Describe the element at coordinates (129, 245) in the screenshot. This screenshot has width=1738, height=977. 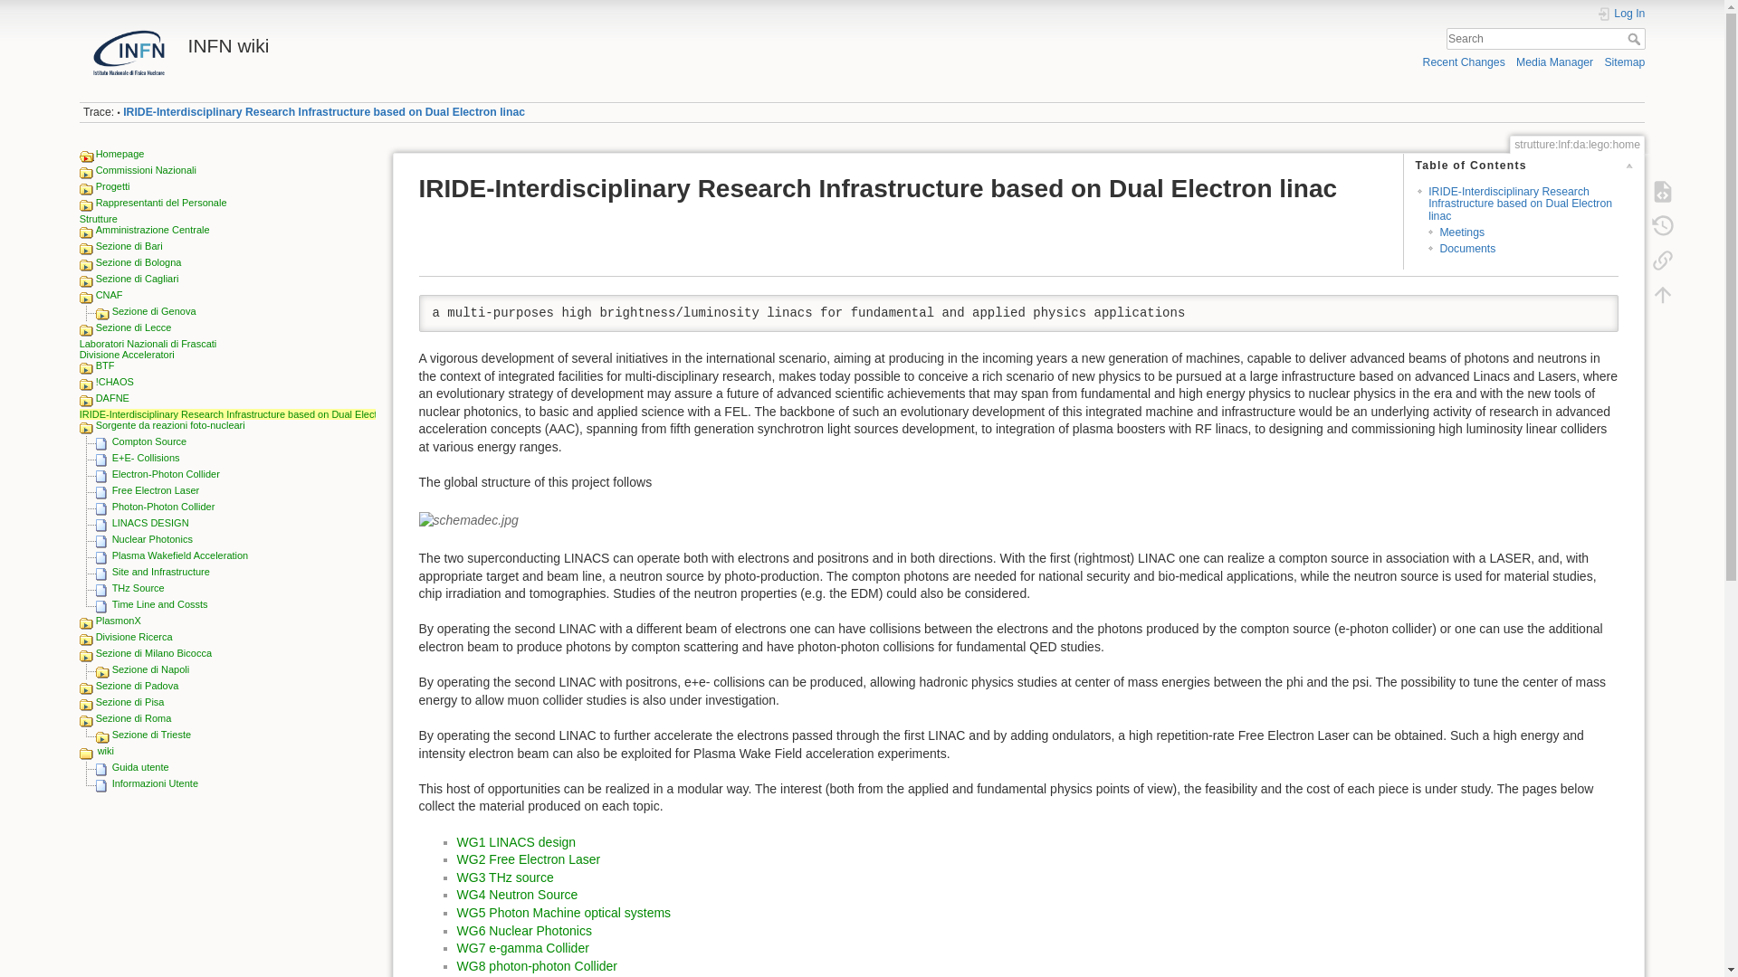
I see `Sezione di Bari` at that location.